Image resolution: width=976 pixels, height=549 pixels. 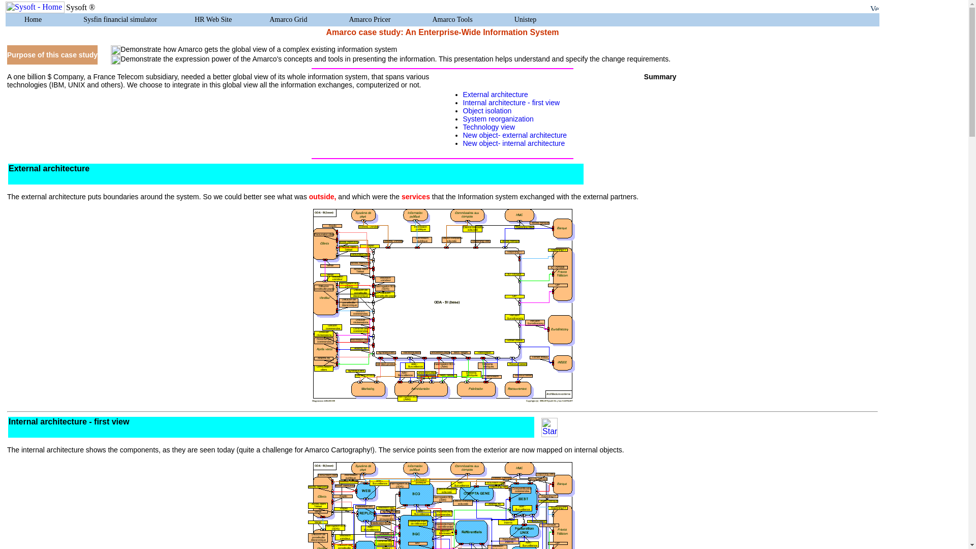 I want to click on Internal architecture - first view, so click(x=69, y=421).